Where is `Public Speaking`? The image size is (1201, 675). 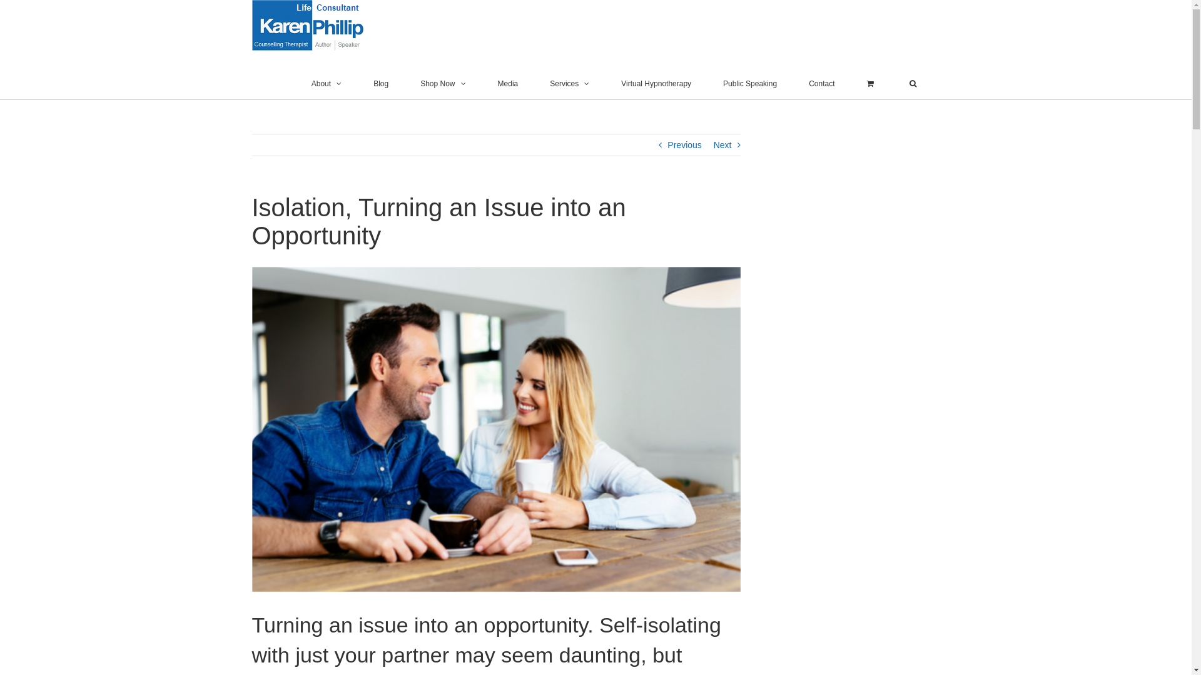
Public Speaking is located at coordinates (750, 84).